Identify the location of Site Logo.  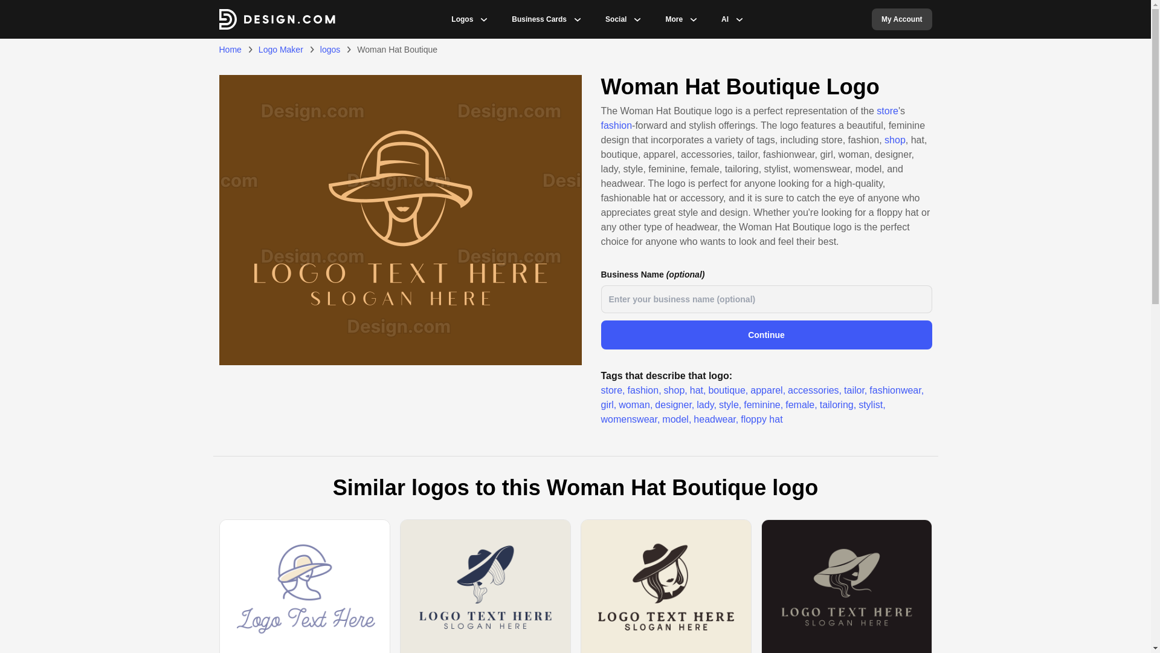
(277, 19).